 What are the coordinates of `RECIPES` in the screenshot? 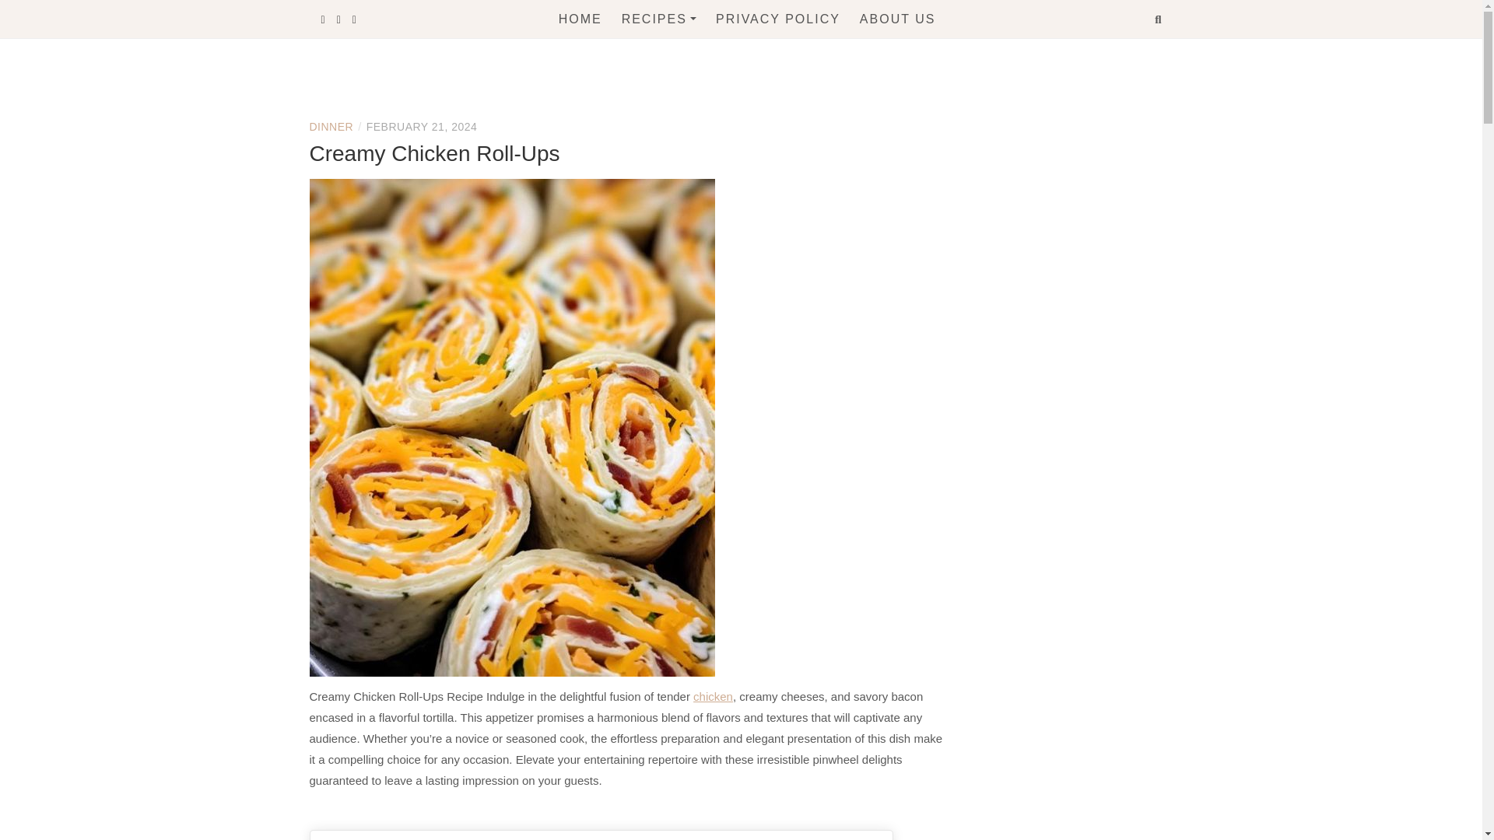 It's located at (658, 19).